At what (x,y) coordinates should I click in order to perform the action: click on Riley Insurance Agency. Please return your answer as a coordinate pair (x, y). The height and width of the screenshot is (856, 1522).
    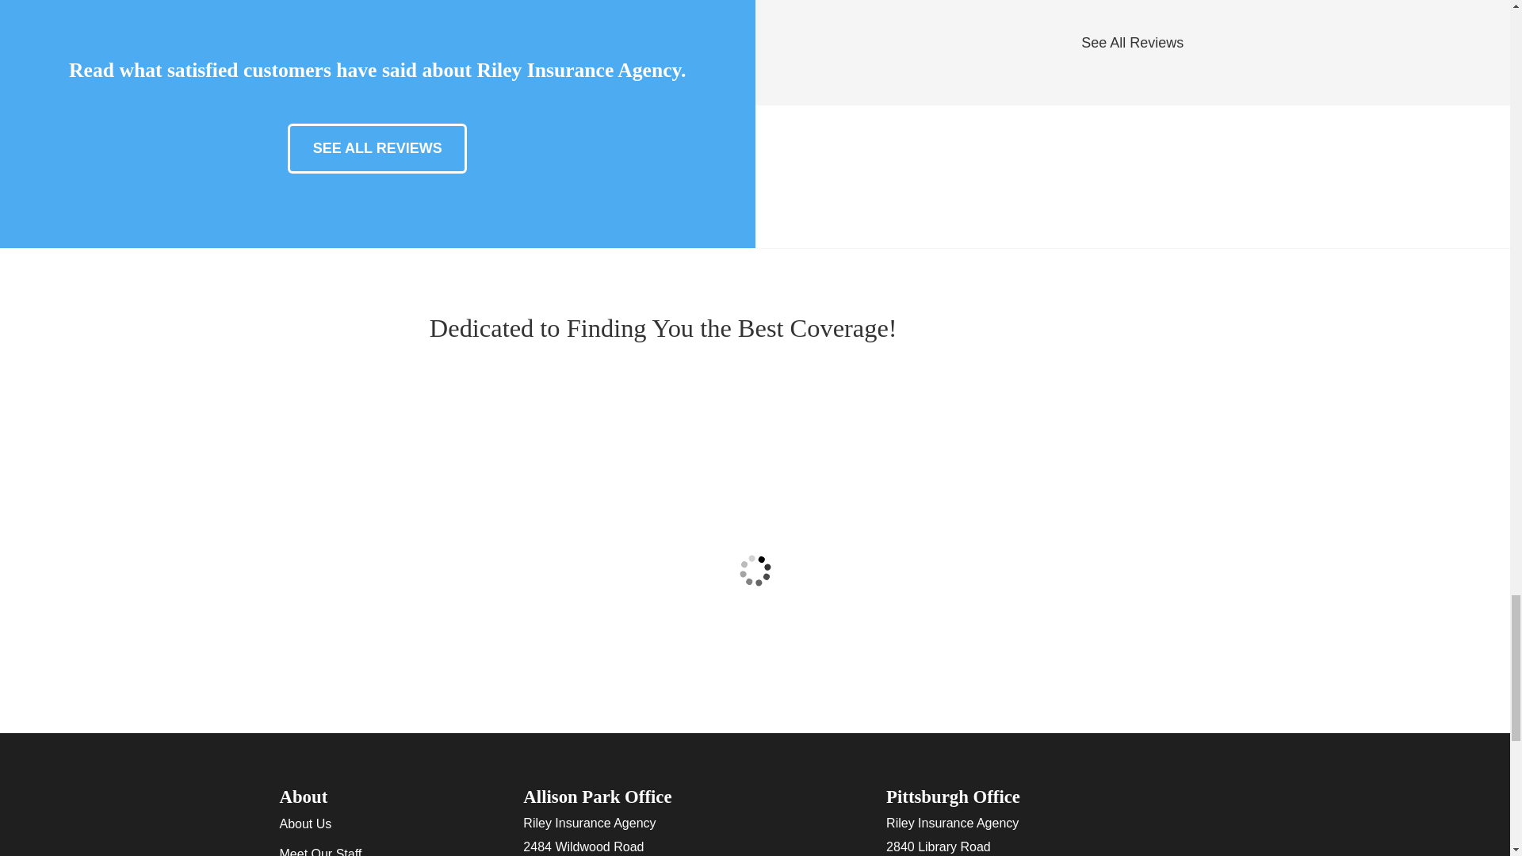
    Looking at the image, I should click on (1001, 328).